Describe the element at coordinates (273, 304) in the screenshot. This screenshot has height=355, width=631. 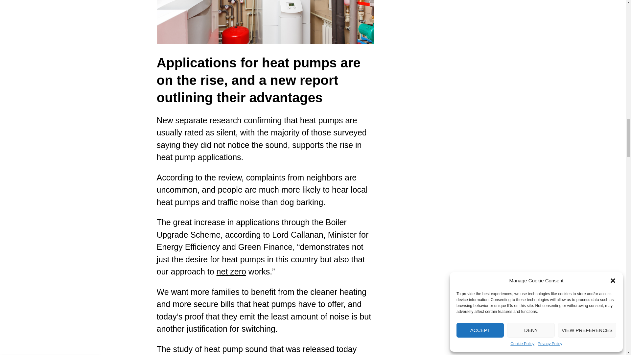
I see `heat pumps` at that location.